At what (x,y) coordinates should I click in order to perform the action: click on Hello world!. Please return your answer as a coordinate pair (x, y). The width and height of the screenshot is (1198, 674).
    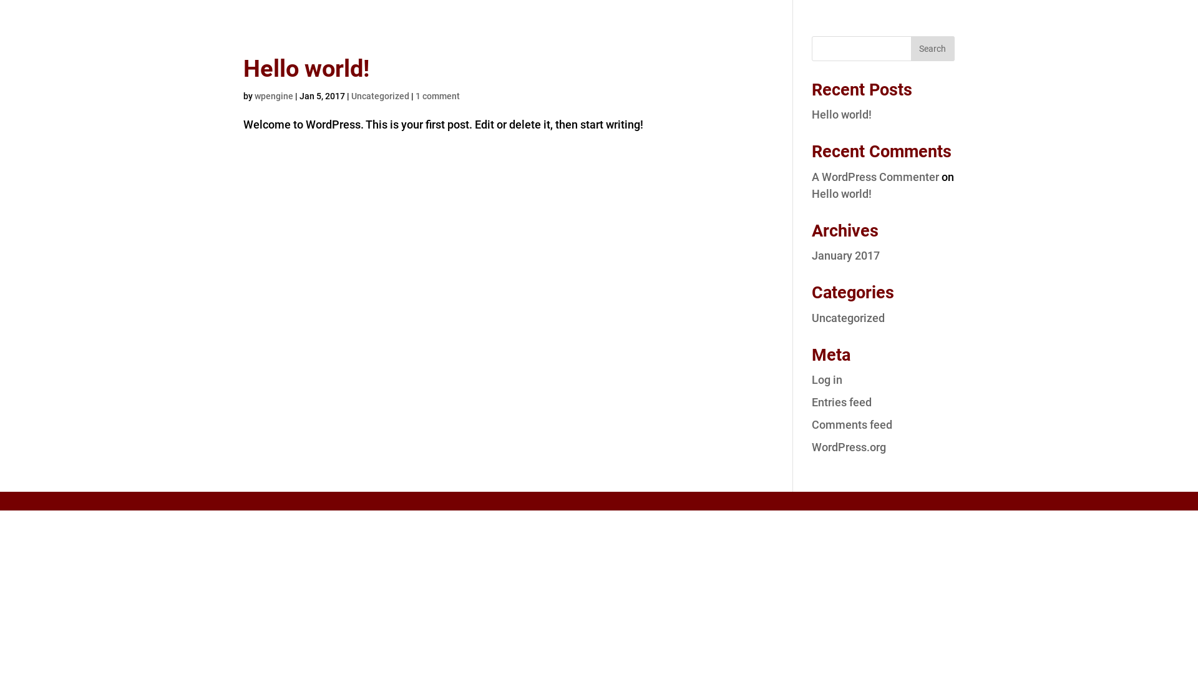
    Looking at the image, I should click on (842, 193).